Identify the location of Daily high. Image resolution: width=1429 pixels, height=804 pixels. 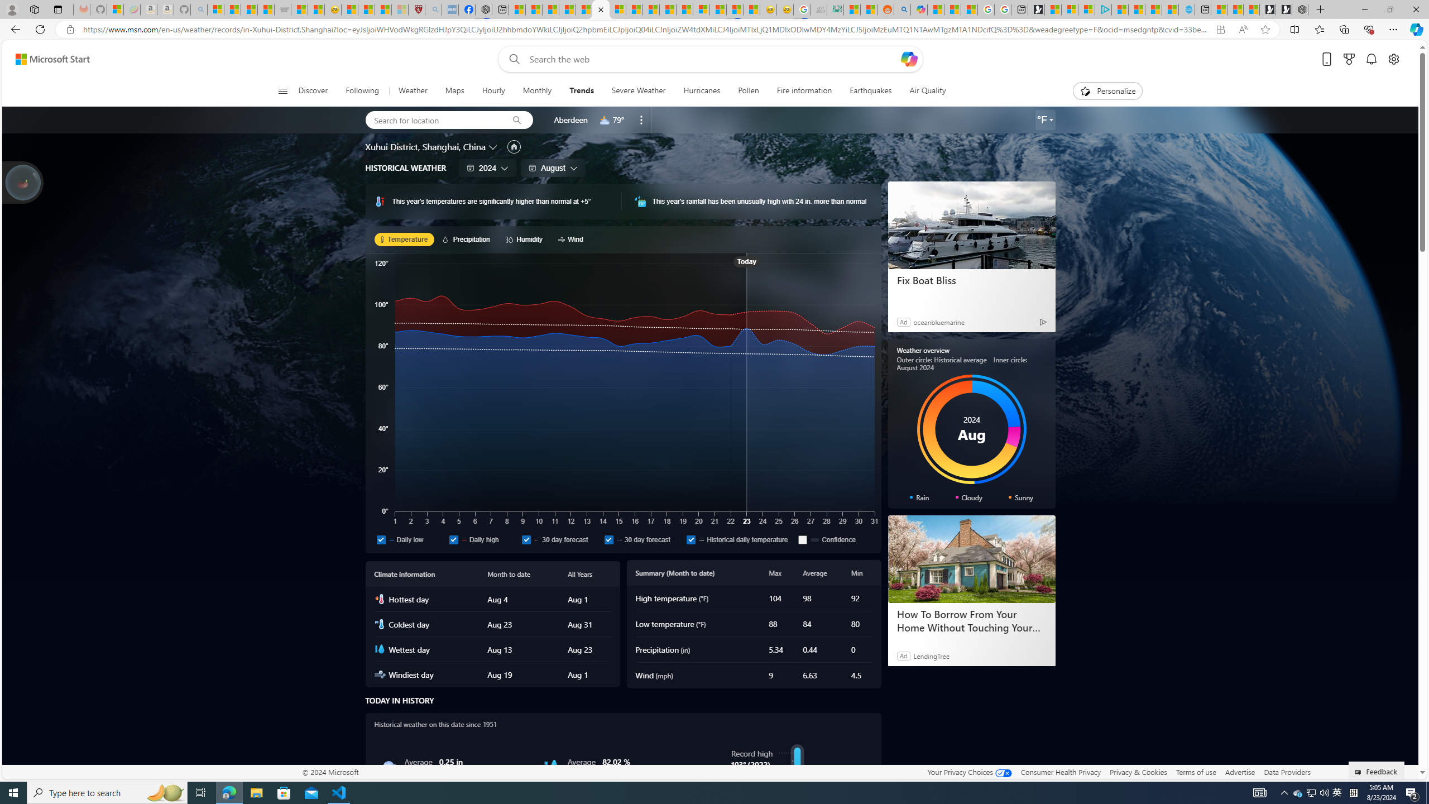
(453, 539).